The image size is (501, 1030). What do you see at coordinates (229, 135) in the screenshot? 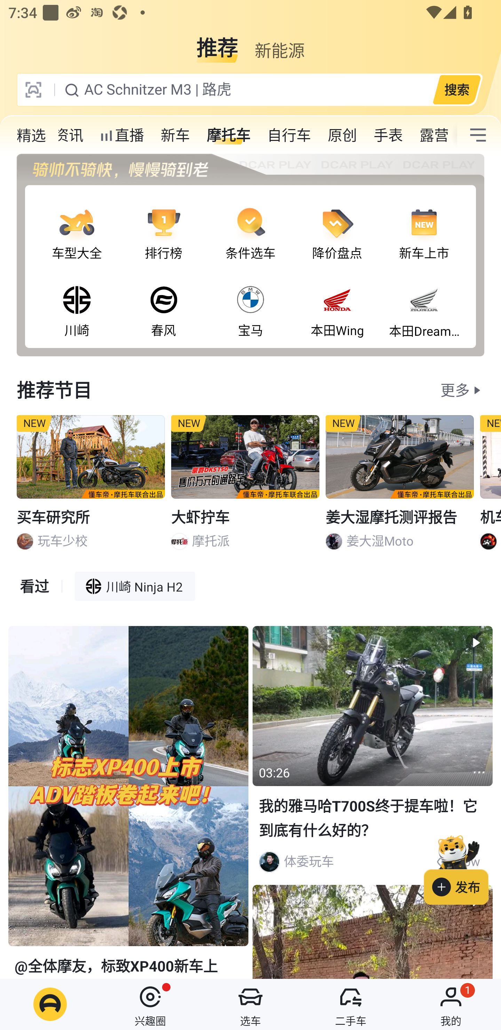
I see `摩托车` at bounding box center [229, 135].